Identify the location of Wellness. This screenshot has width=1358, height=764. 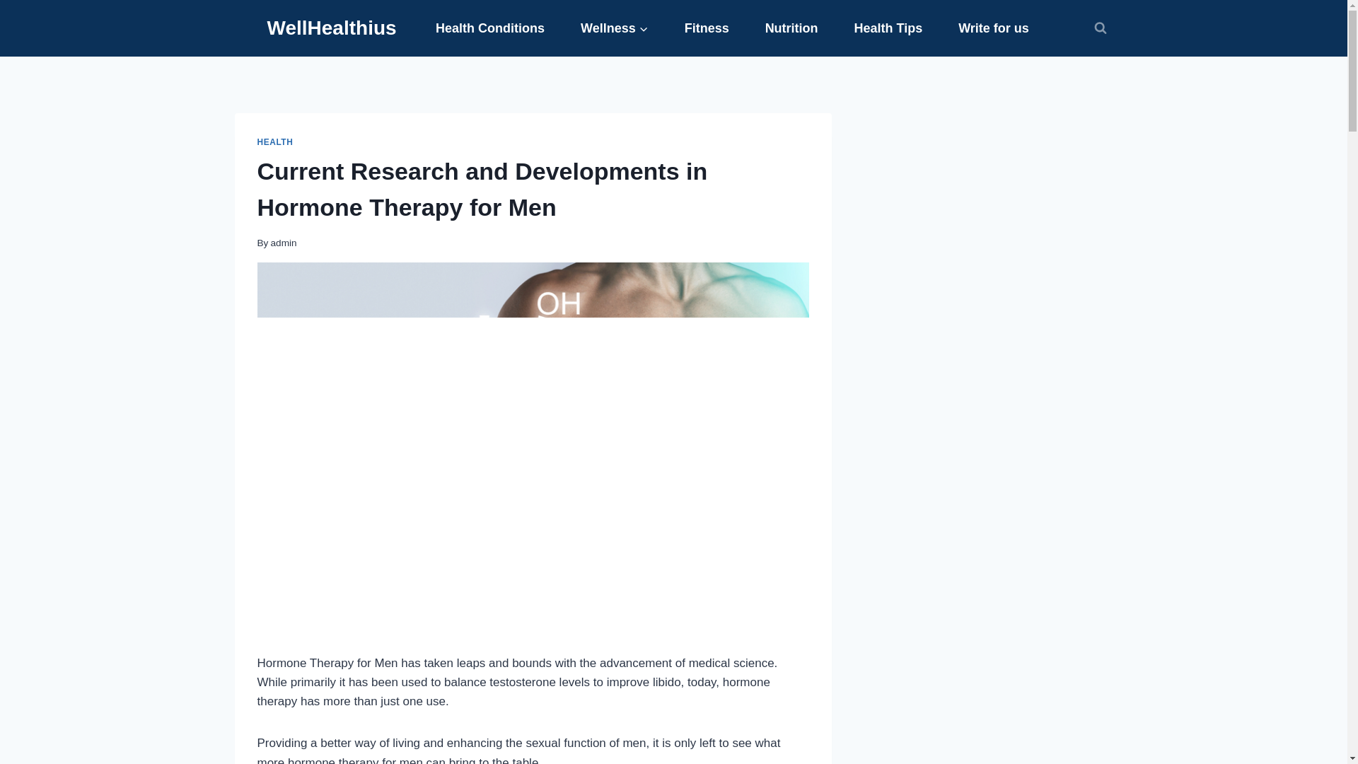
(615, 28).